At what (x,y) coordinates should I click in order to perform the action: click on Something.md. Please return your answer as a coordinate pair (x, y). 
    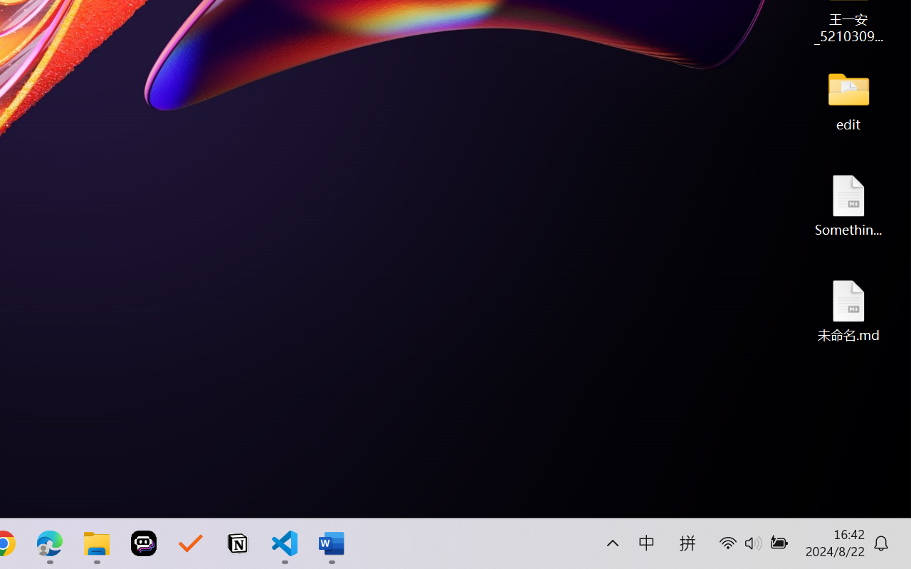
    Looking at the image, I should click on (848, 205).